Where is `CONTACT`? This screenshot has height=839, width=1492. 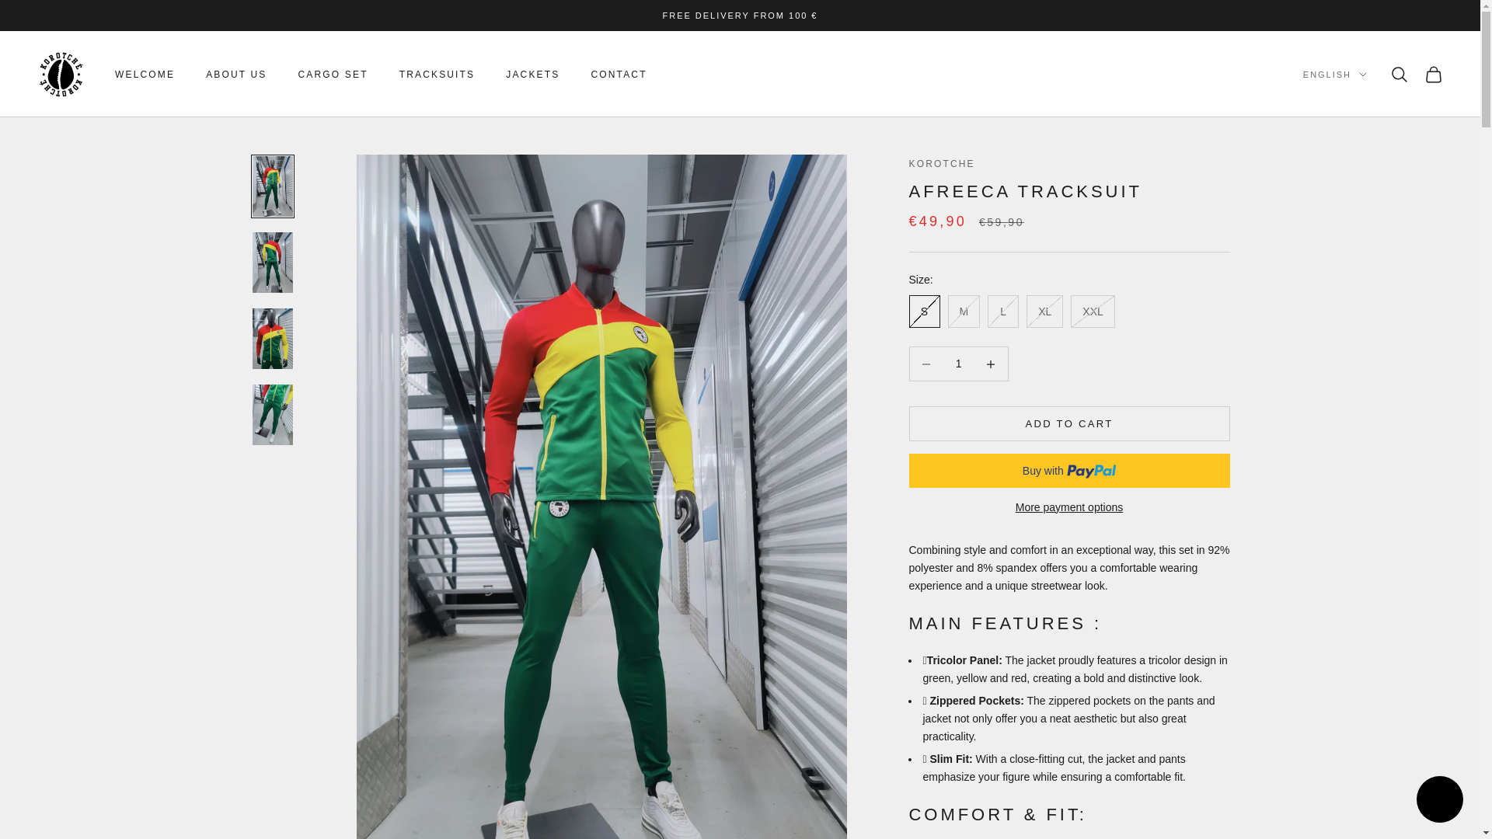
CONTACT is located at coordinates (619, 75).